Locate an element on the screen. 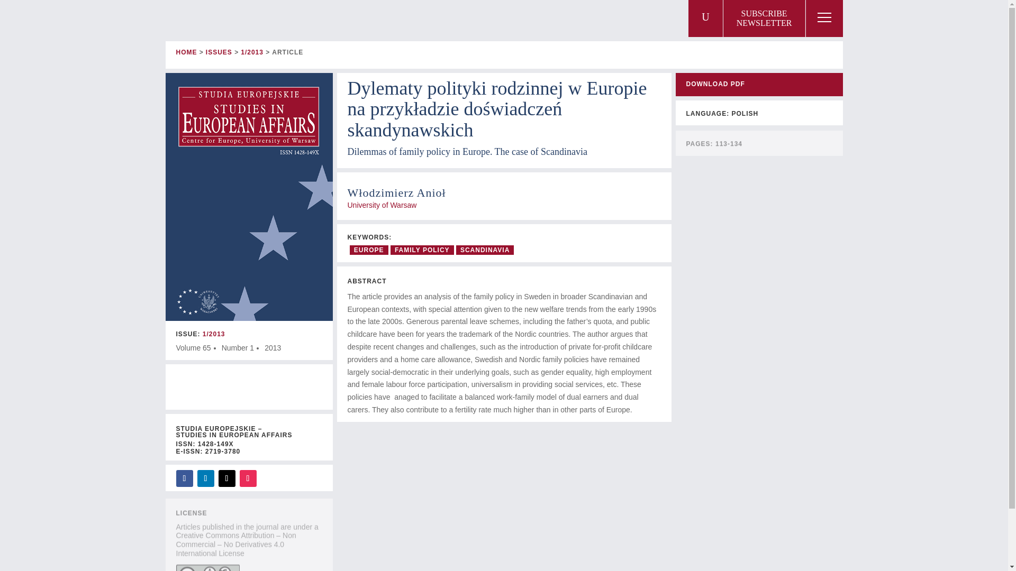 The image size is (1016, 571). Follow on Facebook is located at coordinates (184, 478).